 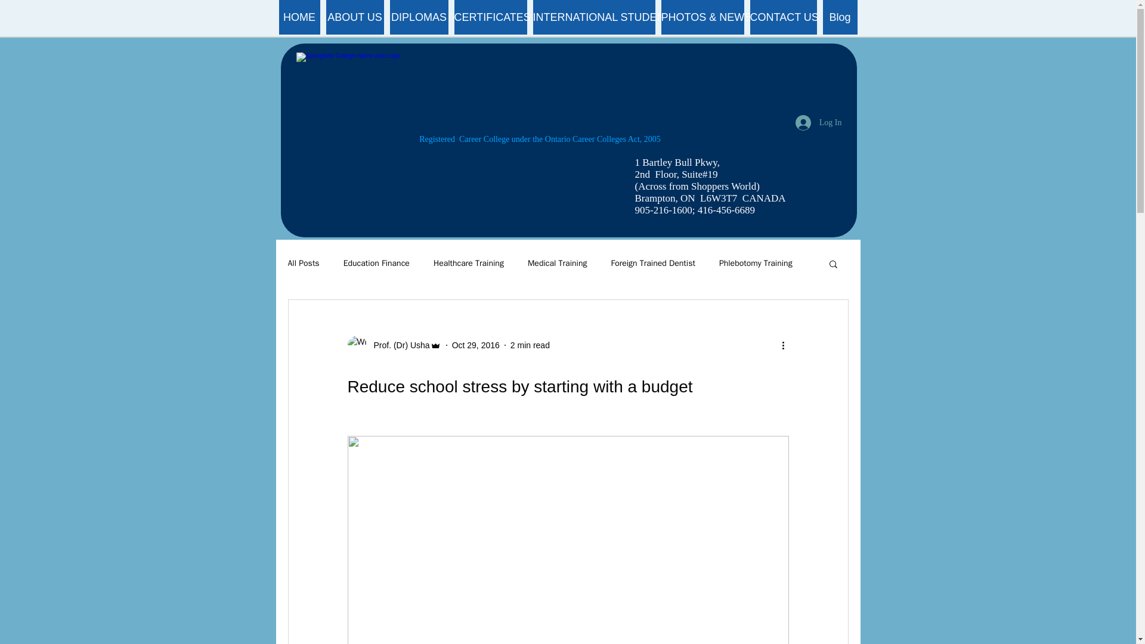 I want to click on College in Brampton, so click(x=563, y=101).